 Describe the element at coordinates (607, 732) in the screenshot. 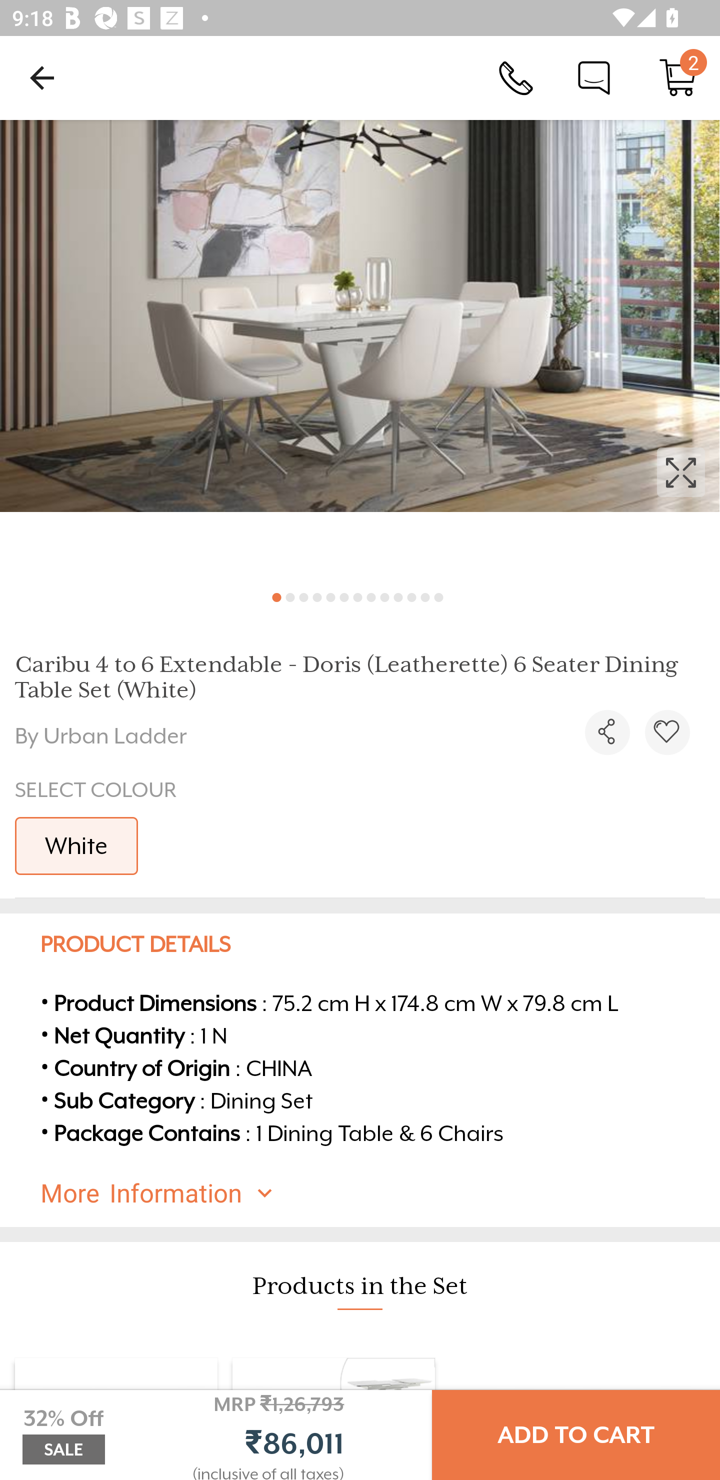

I see `` at that location.